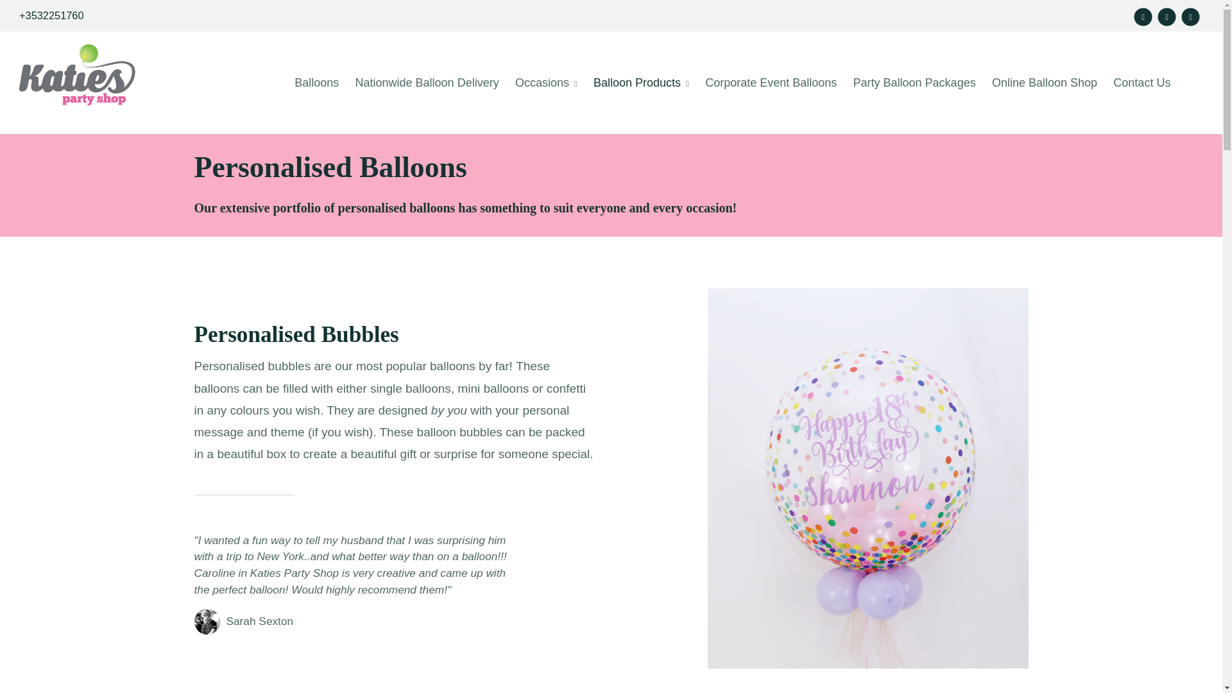 This screenshot has width=1232, height=693. Describe the element at coordinates (316, 82) in the screenshot. I see `Balloons` at that location.